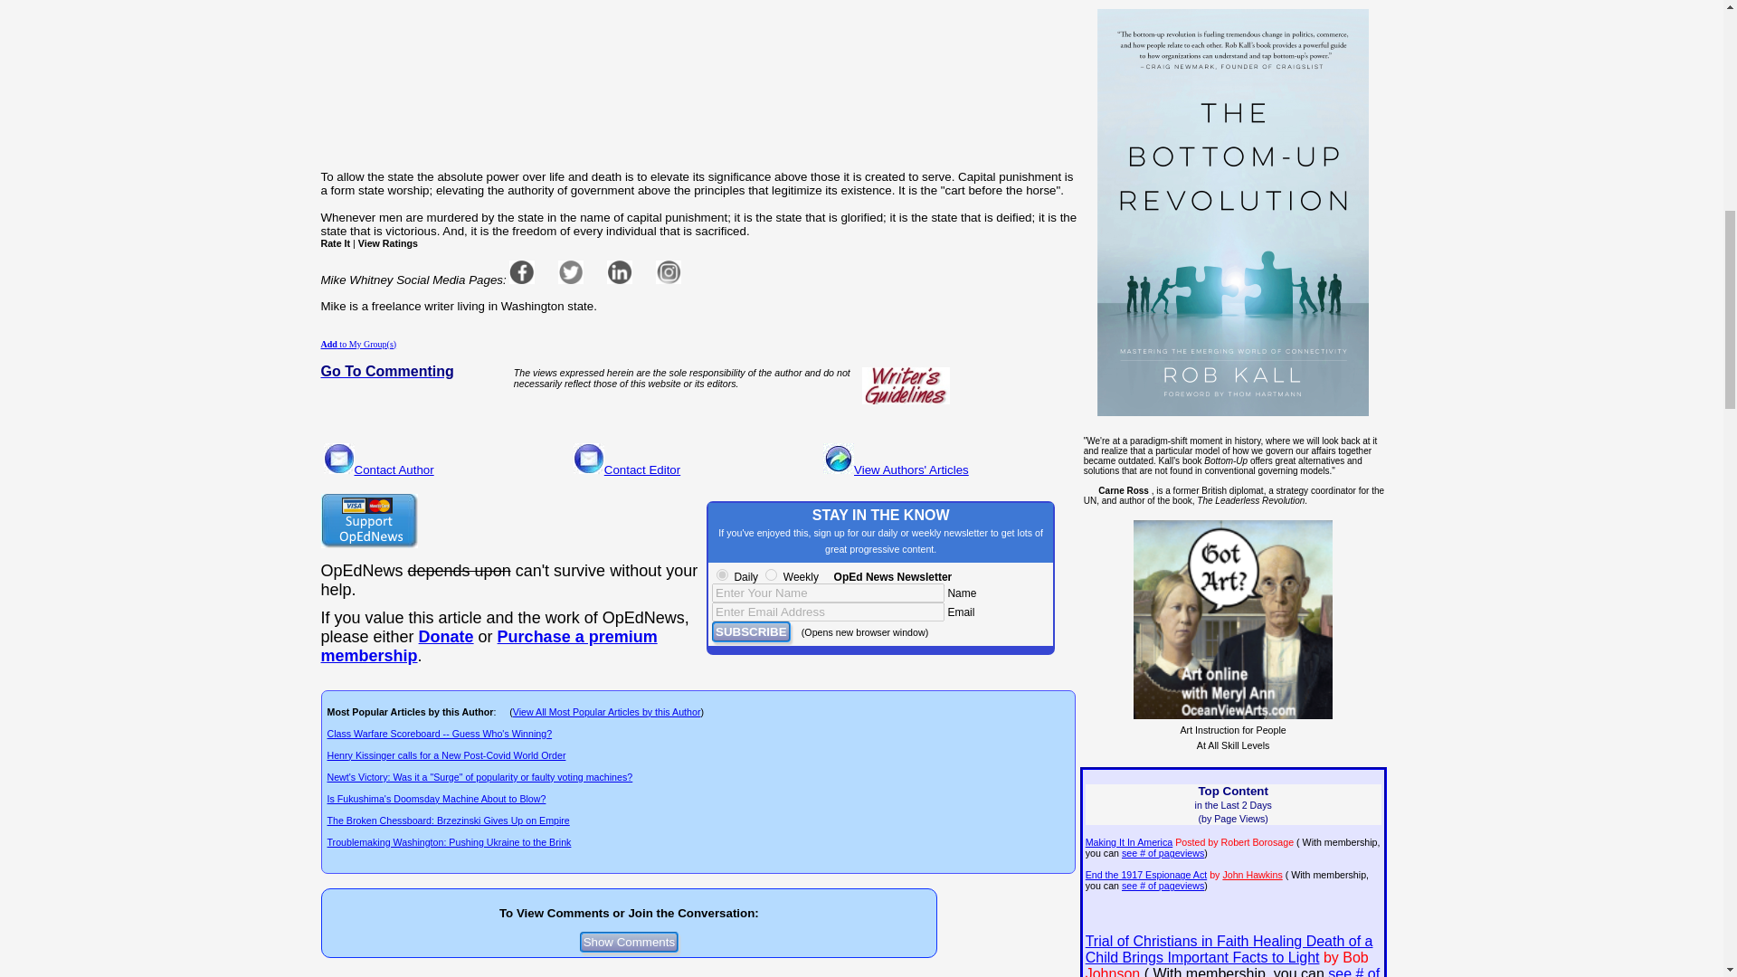 Image resolution: width=1737 pixels, height=977 pixels. I want to click on --, so click(446, 637).